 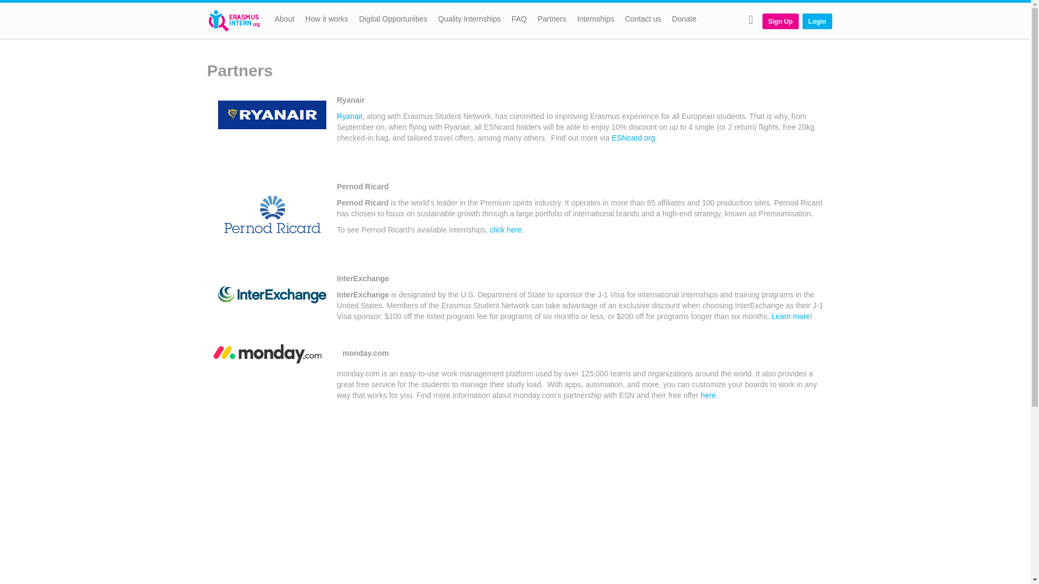 I want to click on Sign Up, so click(x=780, y=21).